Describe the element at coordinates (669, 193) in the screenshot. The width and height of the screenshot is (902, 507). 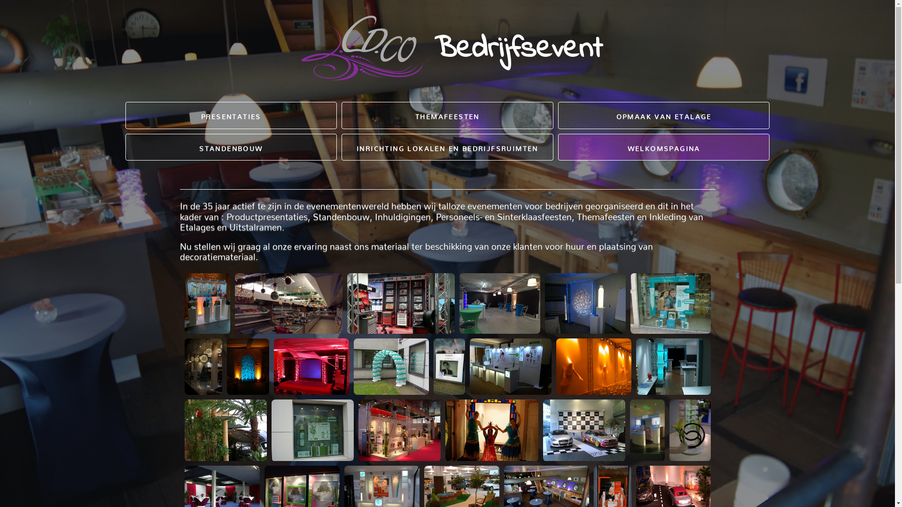
I see `OPMAAK VAN ETALAGE` at that location.